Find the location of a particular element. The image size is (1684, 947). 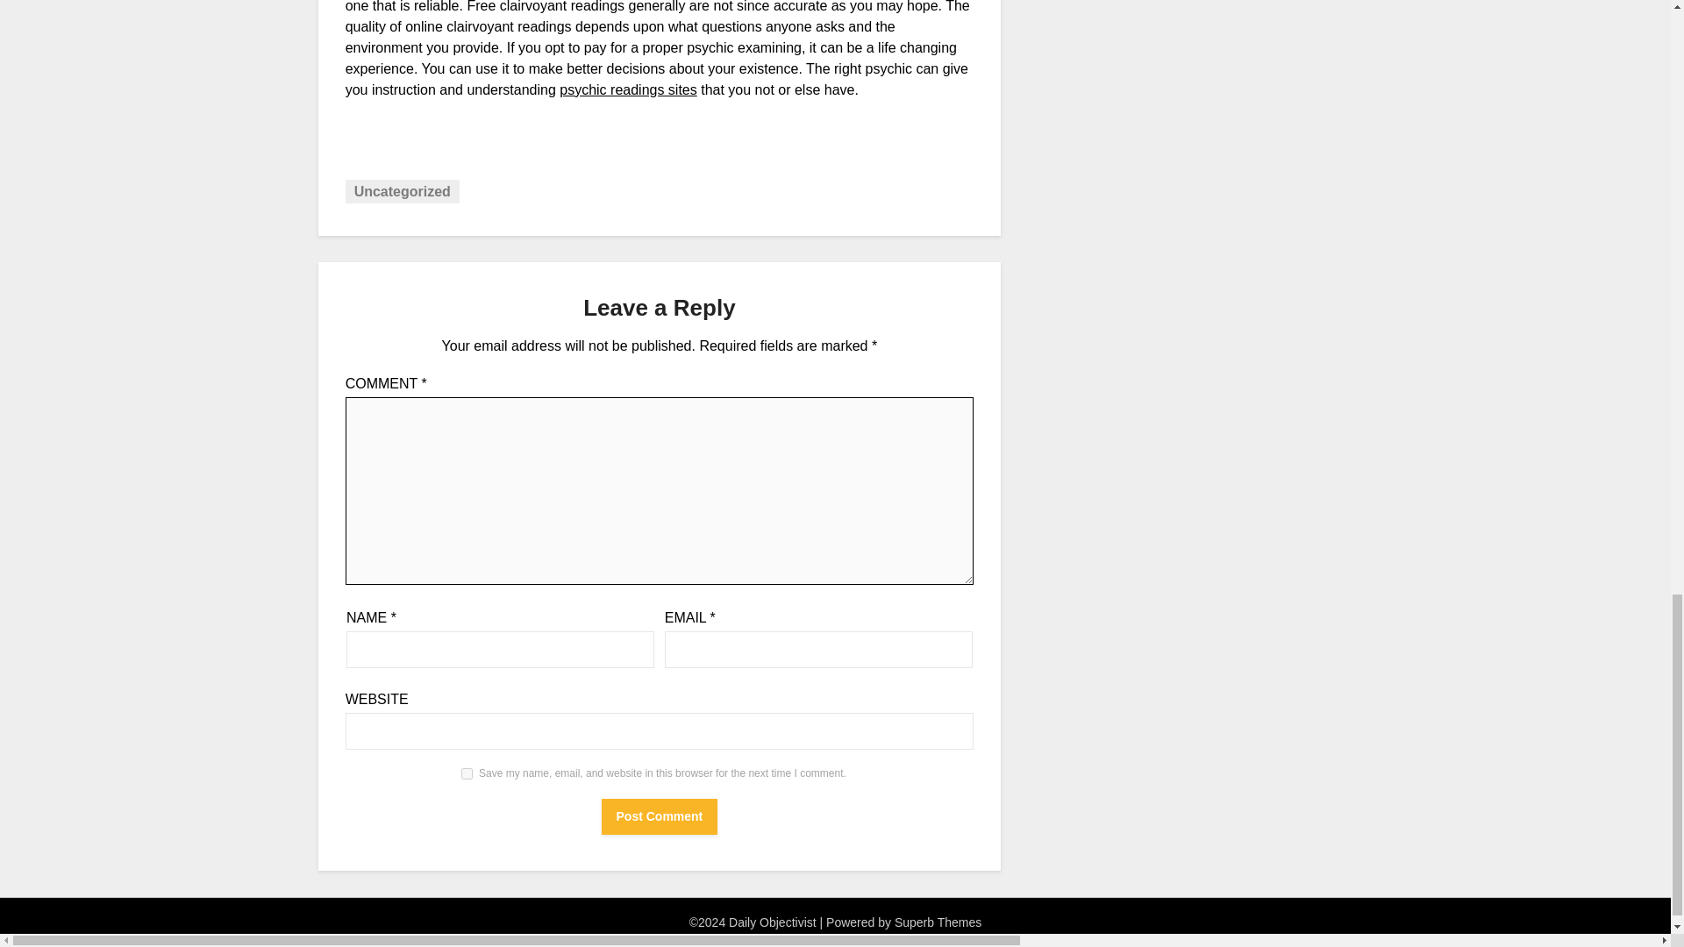

Post Comment is located at coordinates (660, 816).